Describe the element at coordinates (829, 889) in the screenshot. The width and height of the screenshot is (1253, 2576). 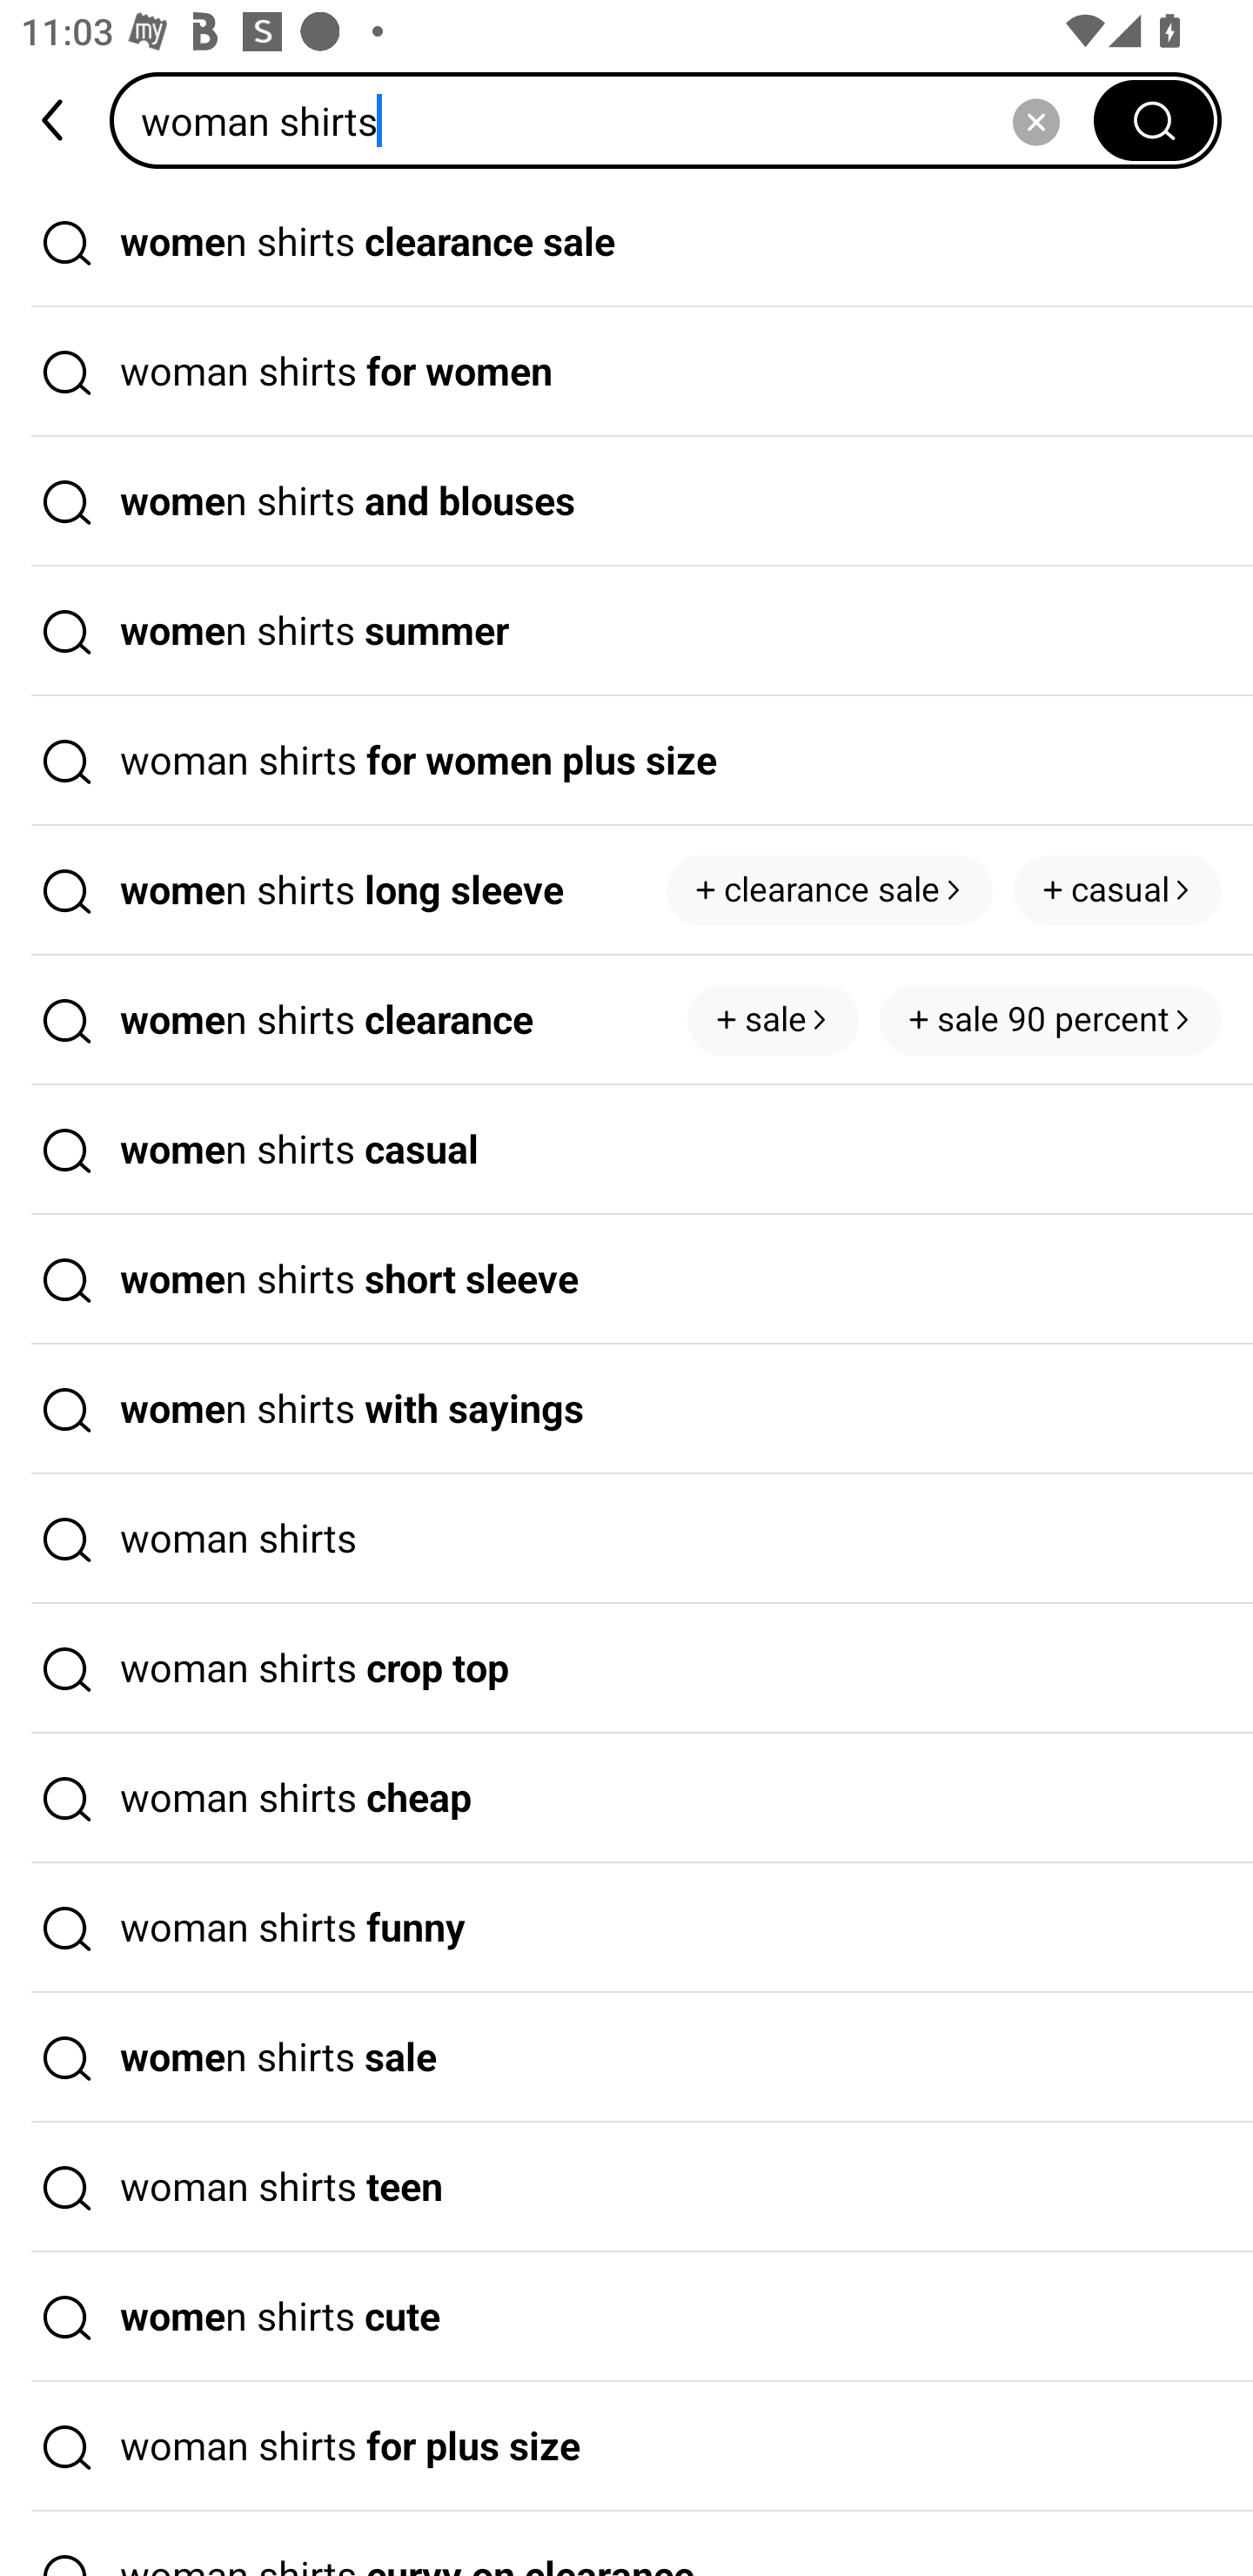
I see `clearance sale` at that location.